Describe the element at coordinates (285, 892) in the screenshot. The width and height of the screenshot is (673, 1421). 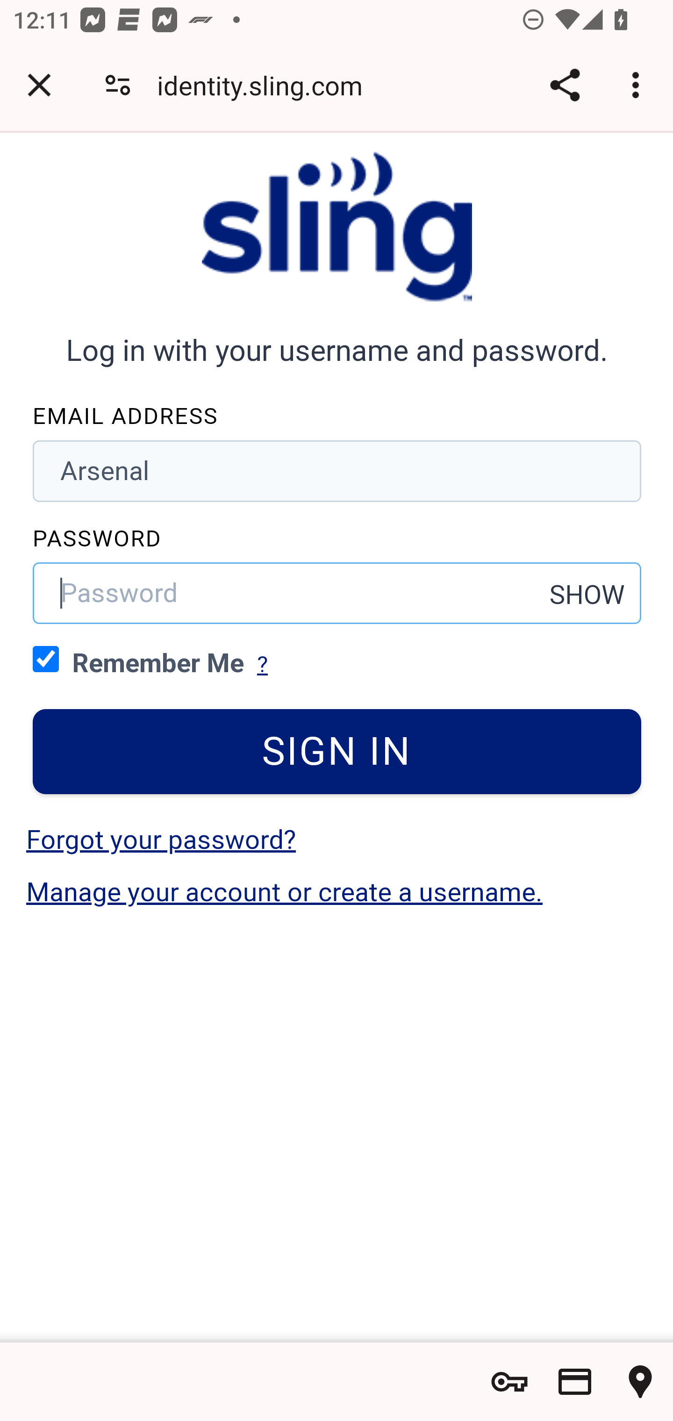
I see `Manage your account or create a username.` at that location.